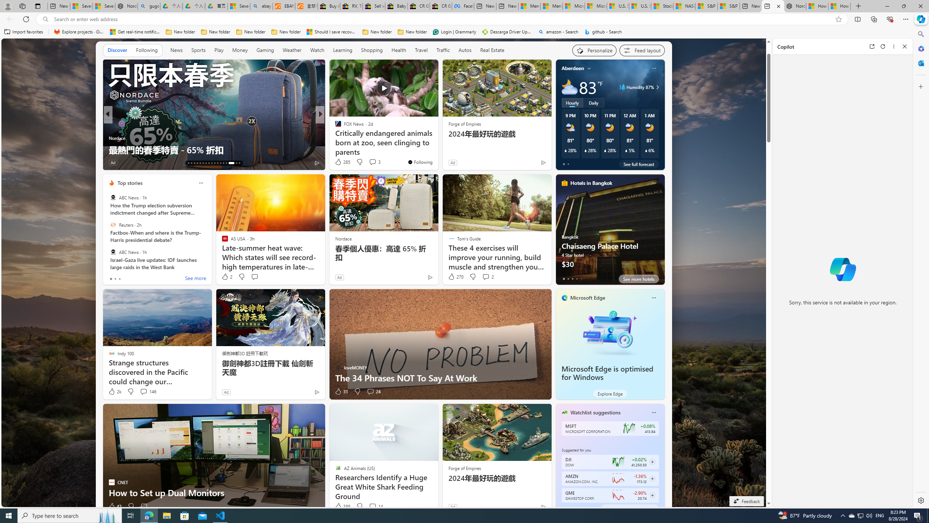  I want to click on Class: icon-img, so click(653, 412).